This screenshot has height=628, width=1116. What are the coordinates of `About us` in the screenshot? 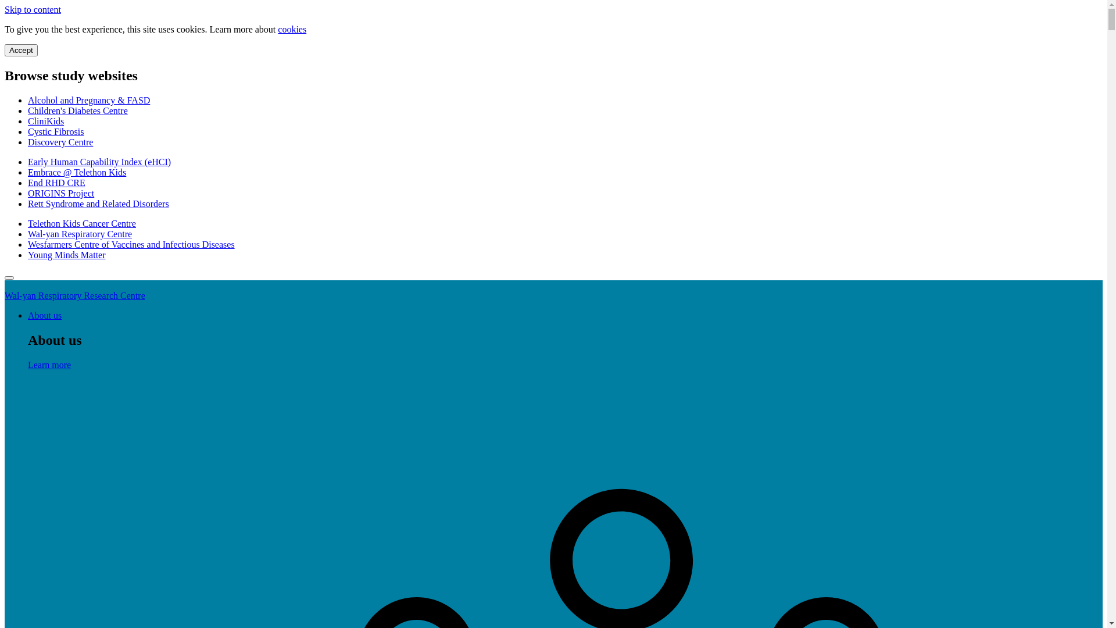 It's located at (45, 315).